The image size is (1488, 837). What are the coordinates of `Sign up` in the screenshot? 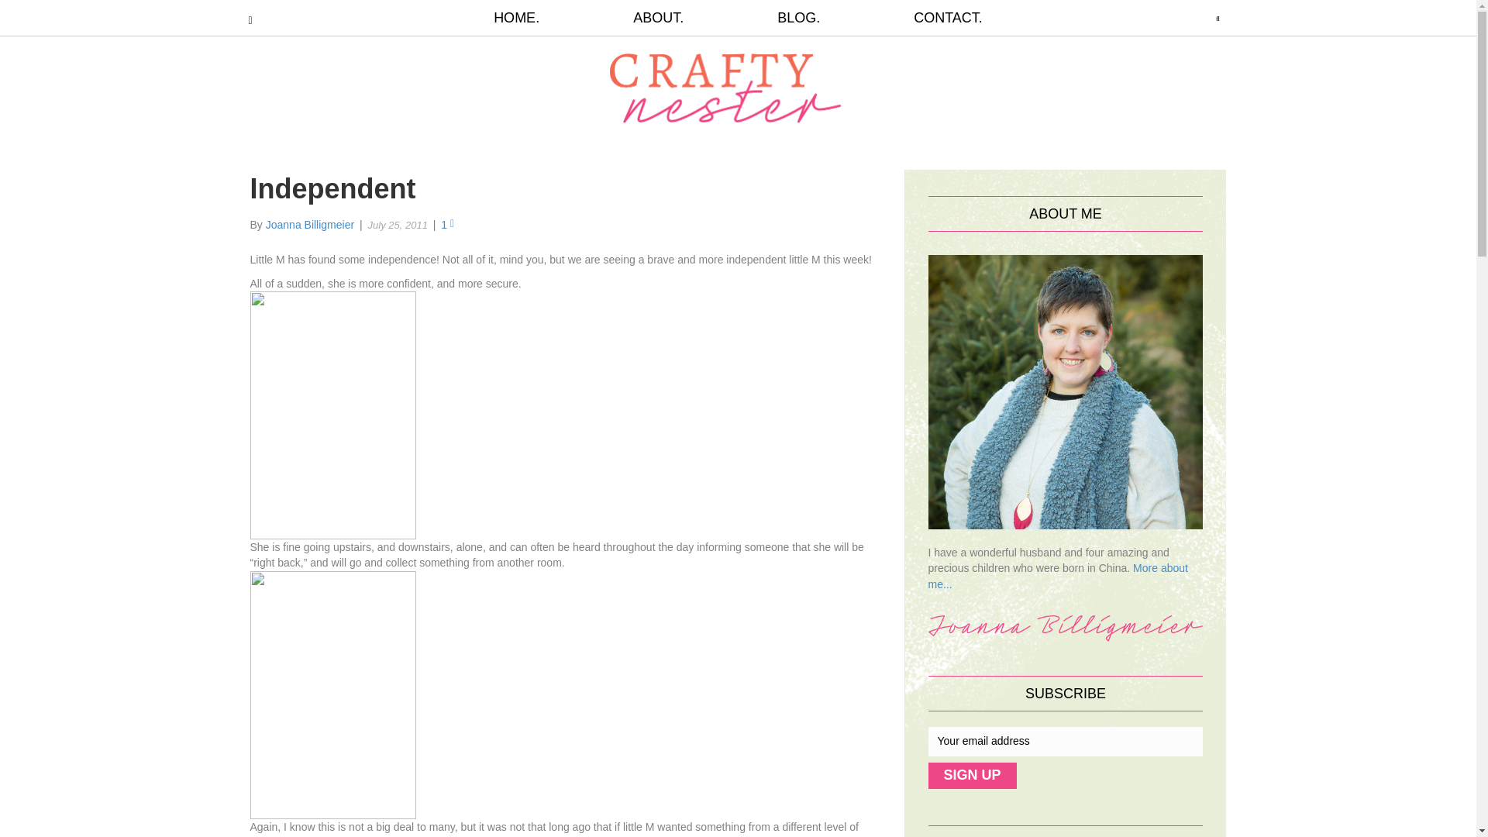 It's located at (972, 775).